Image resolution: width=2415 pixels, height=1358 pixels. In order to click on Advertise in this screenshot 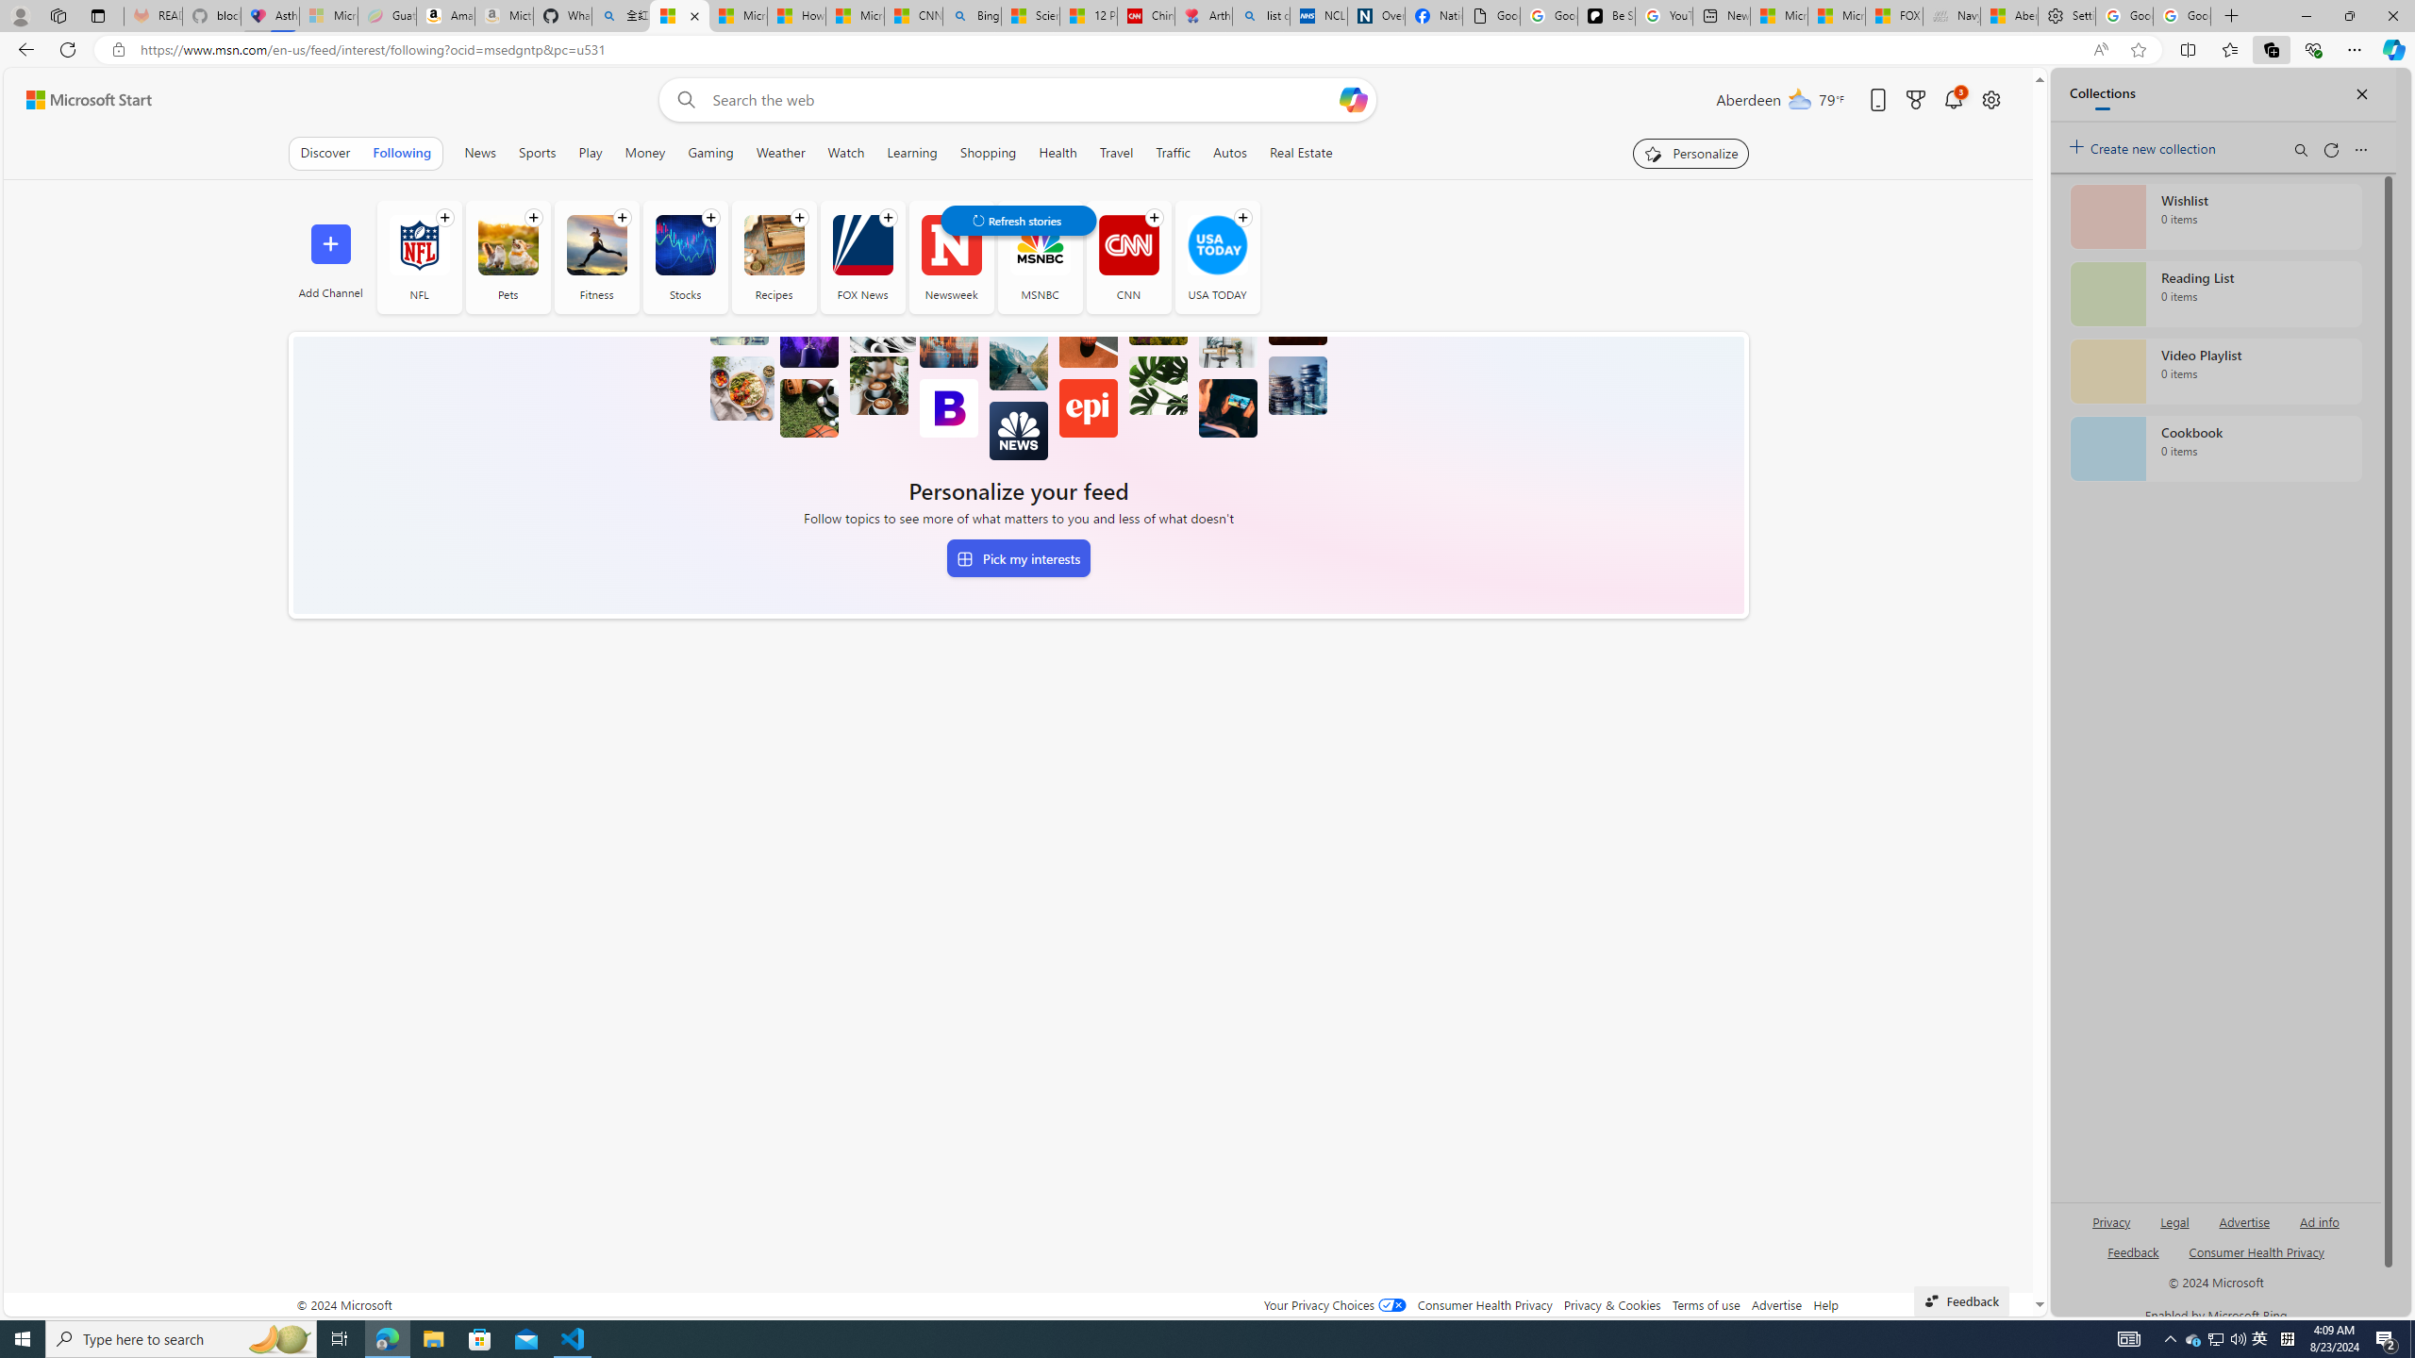, I will do `click(1775, 1305)`.